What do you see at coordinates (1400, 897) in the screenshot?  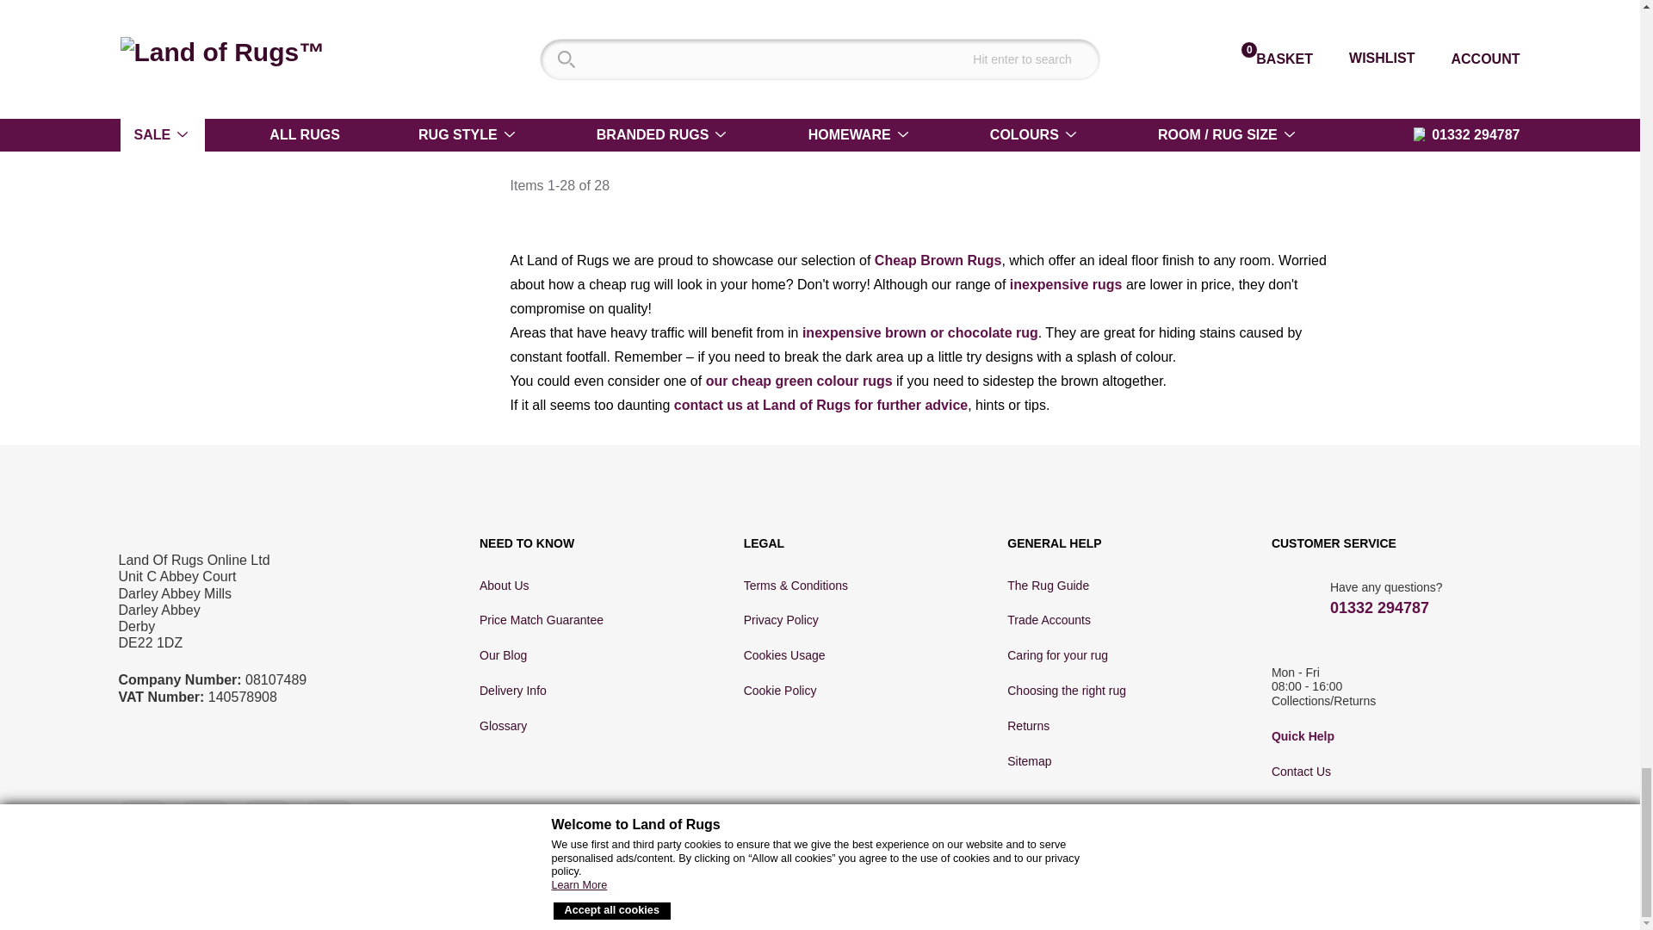 I see `Apple Pay` at bounding box center [1400, 897].